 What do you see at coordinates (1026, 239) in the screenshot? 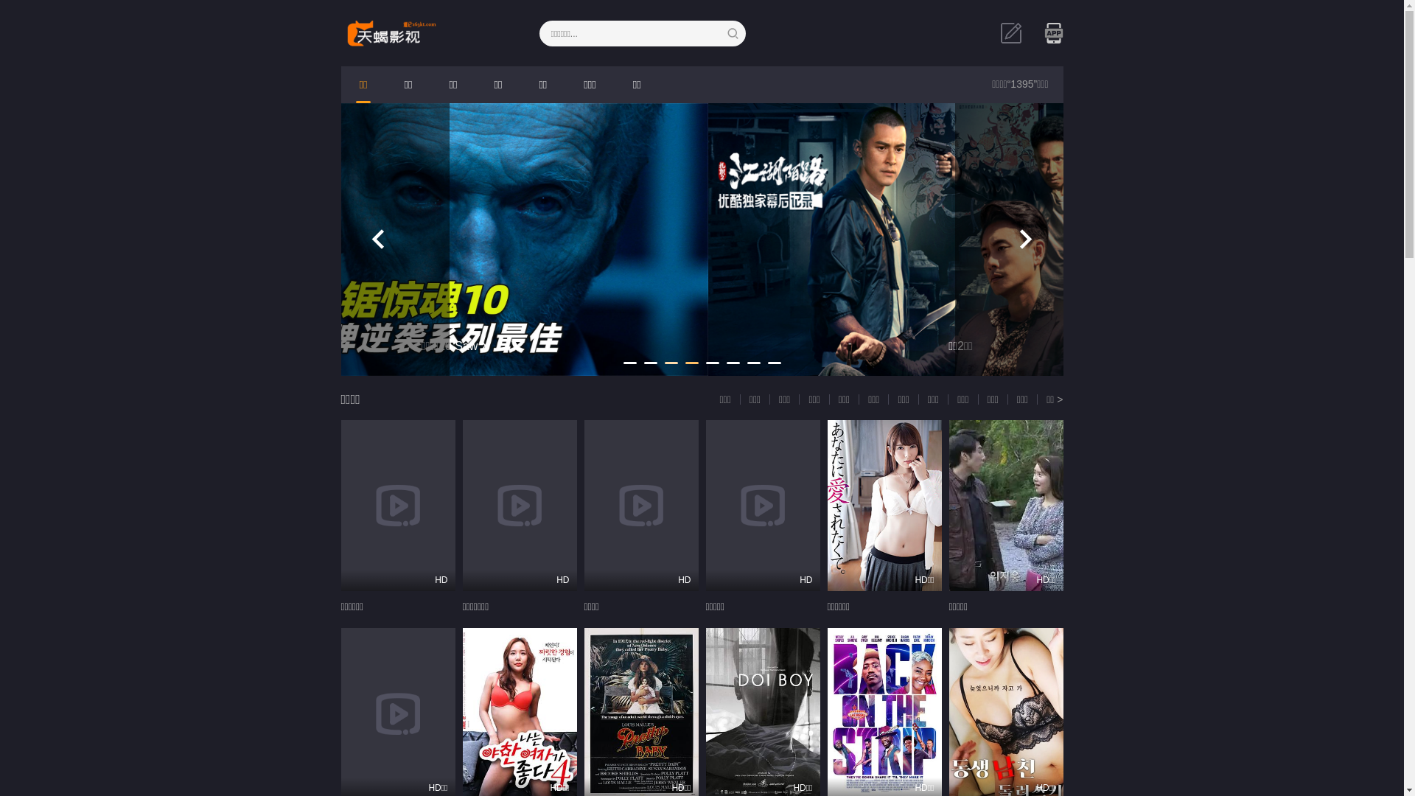
I see `chevron_right` at bounding box center [1026, 239].